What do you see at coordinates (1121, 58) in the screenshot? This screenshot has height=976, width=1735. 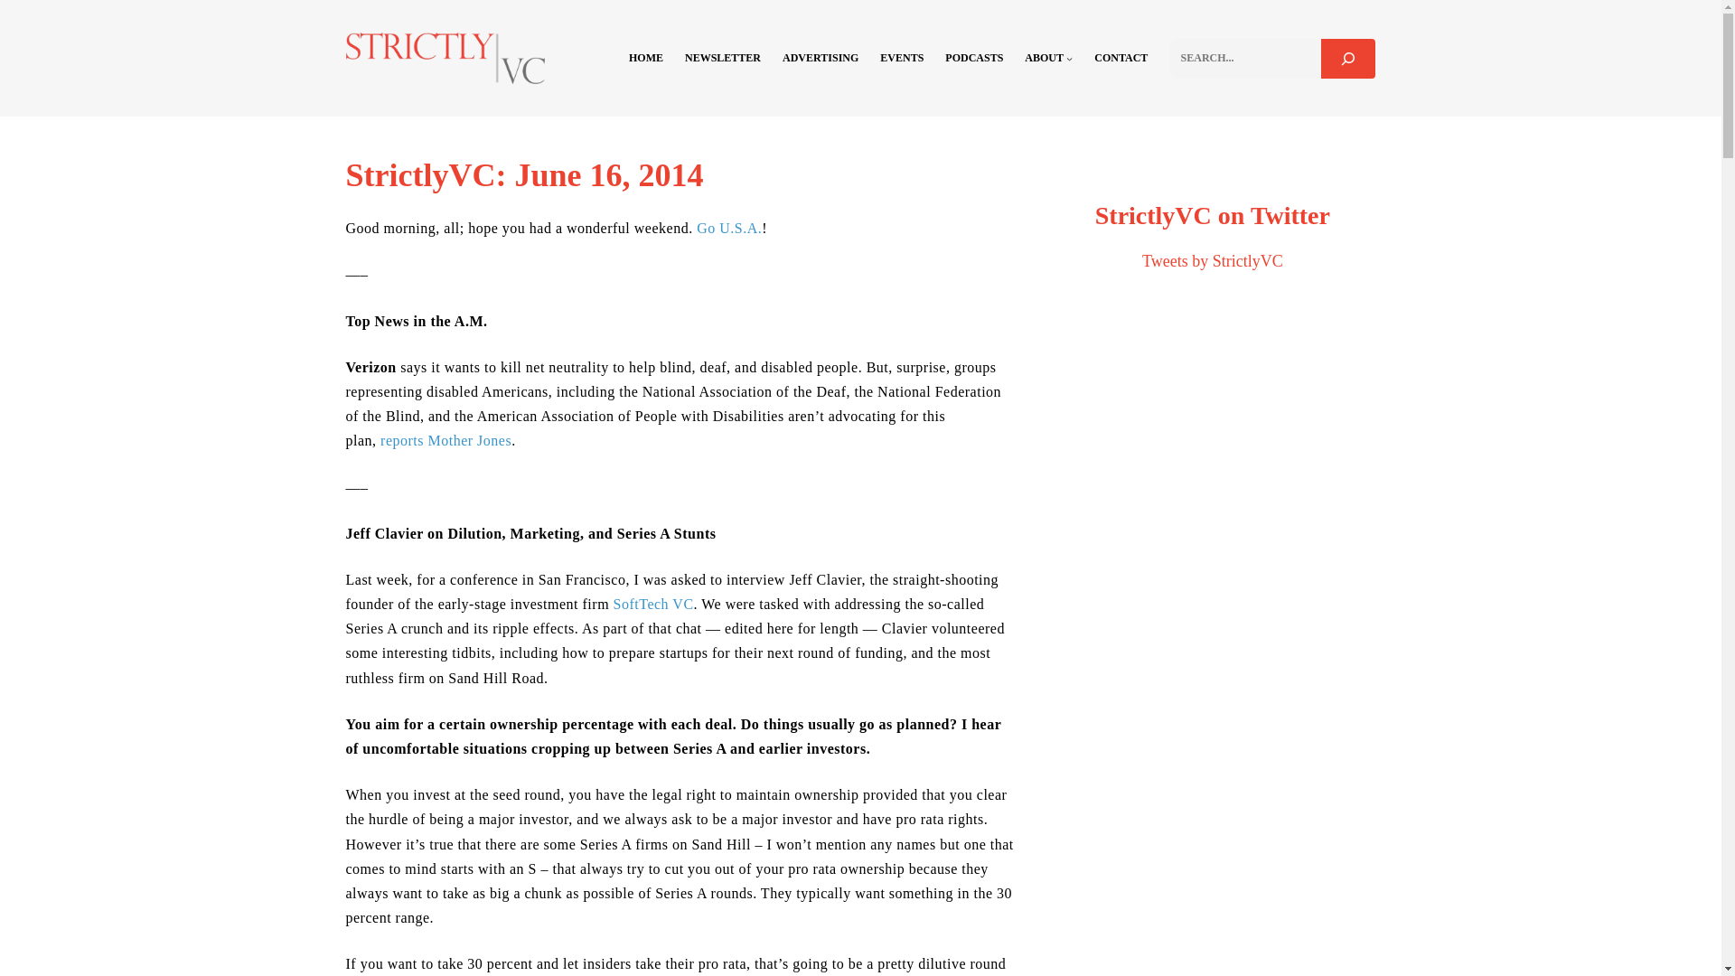 I see `CONTACT` at bounding box center [1121, 58].